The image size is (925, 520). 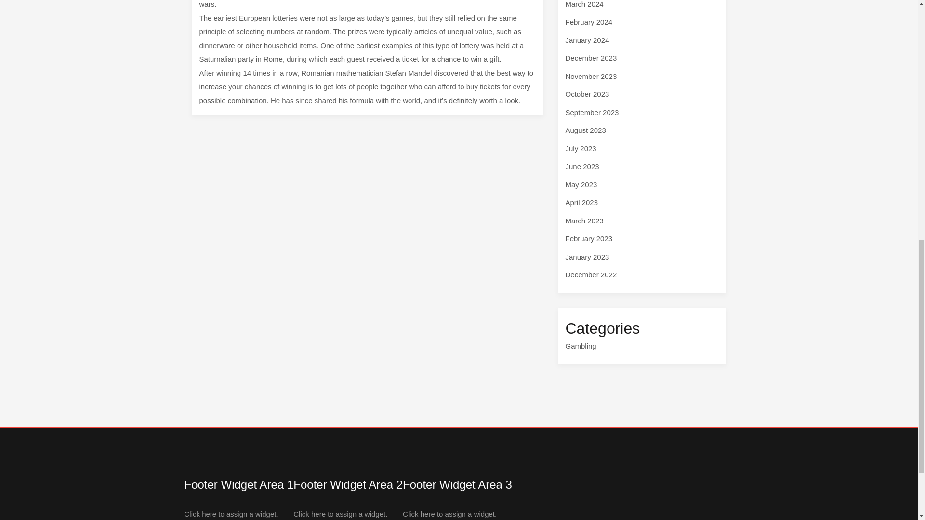 What do you see at coordinates (585, 130) in the screenshot?
I see `August 2023` at bounding box center [585, 130].